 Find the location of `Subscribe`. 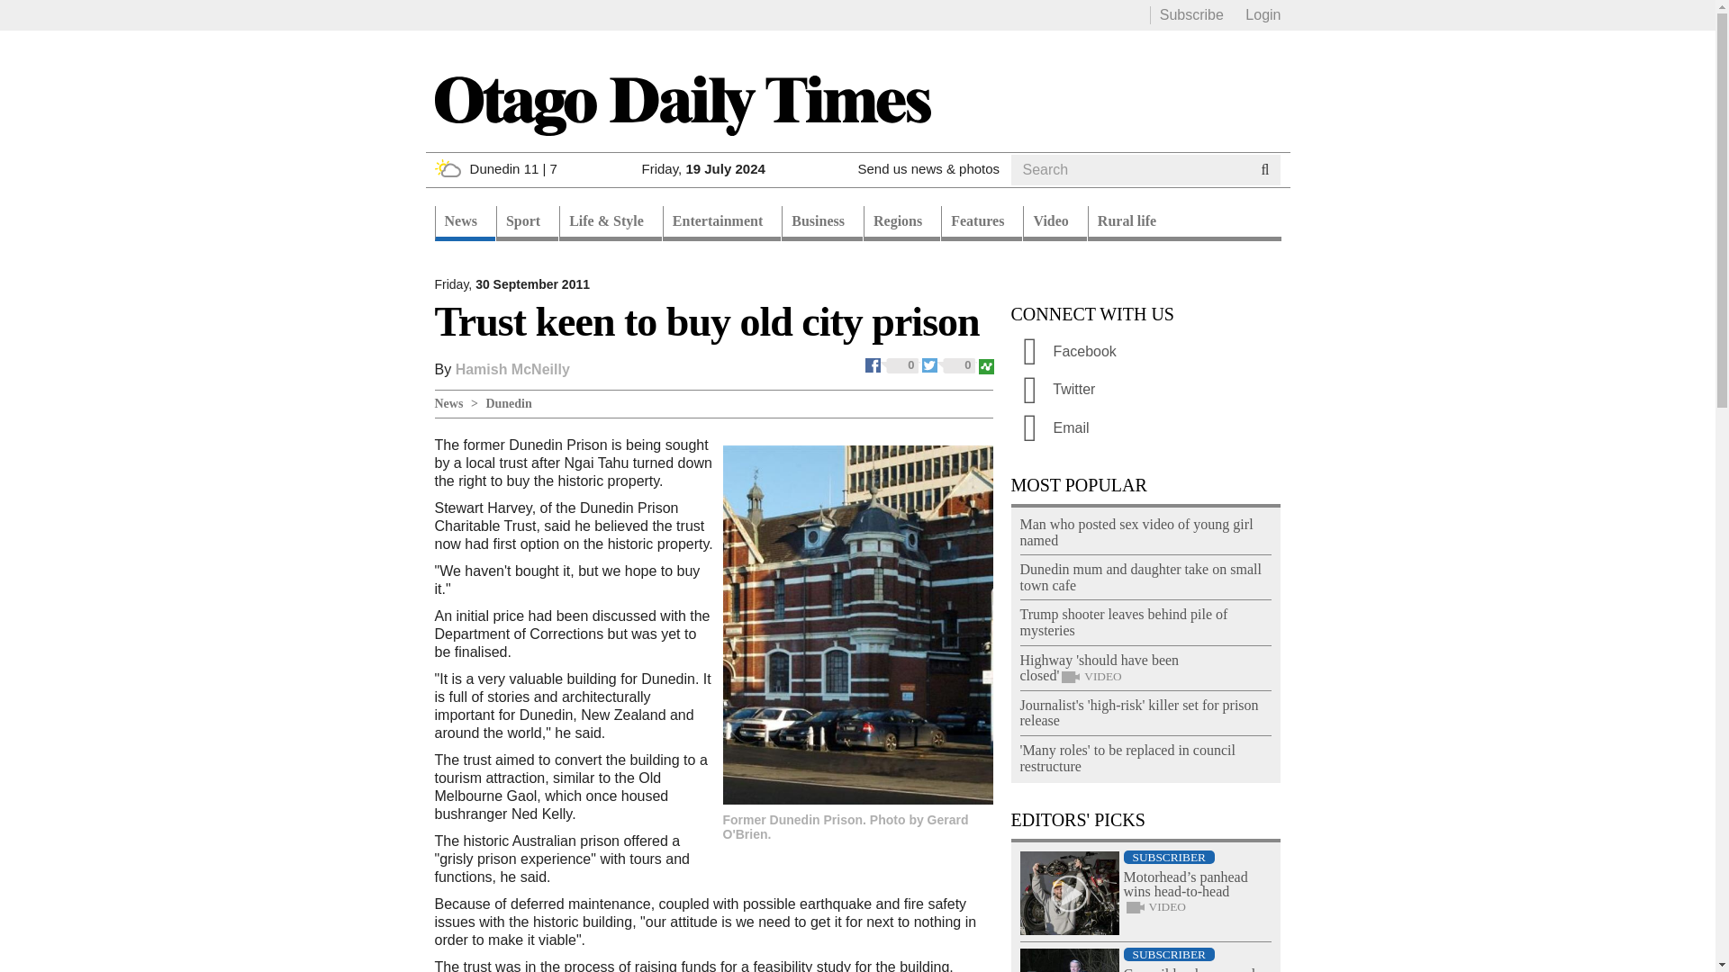

Subscribe is located at coordinates (1192, 14).